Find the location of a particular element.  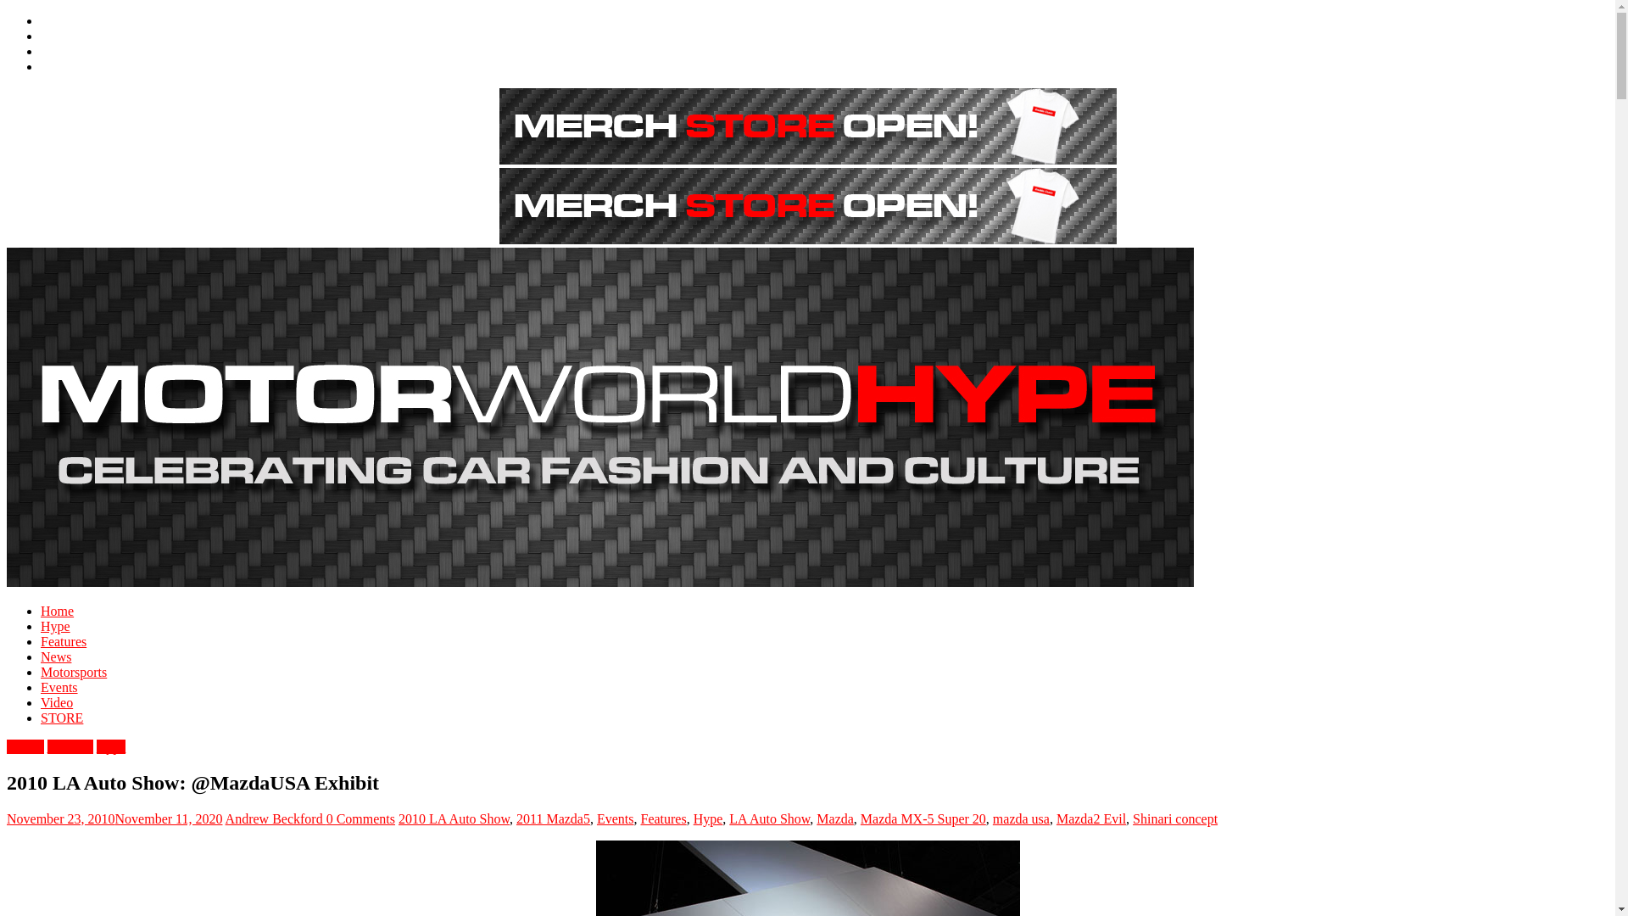

Motorsports is located at coordinates (74, 672).